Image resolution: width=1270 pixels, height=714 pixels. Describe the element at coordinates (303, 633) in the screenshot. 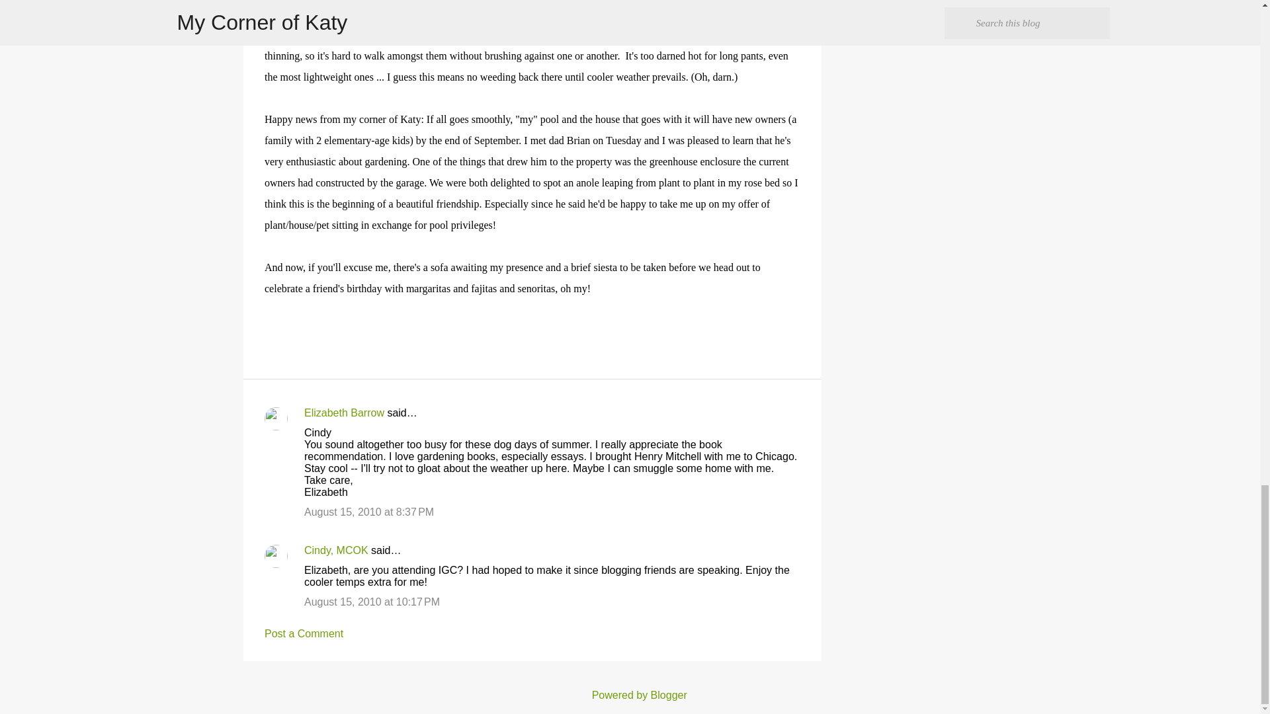

I see `Post a Comment` at that location.